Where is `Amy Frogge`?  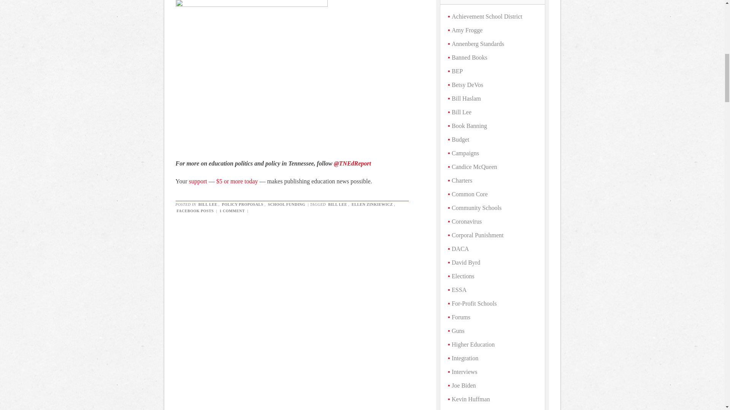 Amy Frogge is located at coordinates (467, 30).